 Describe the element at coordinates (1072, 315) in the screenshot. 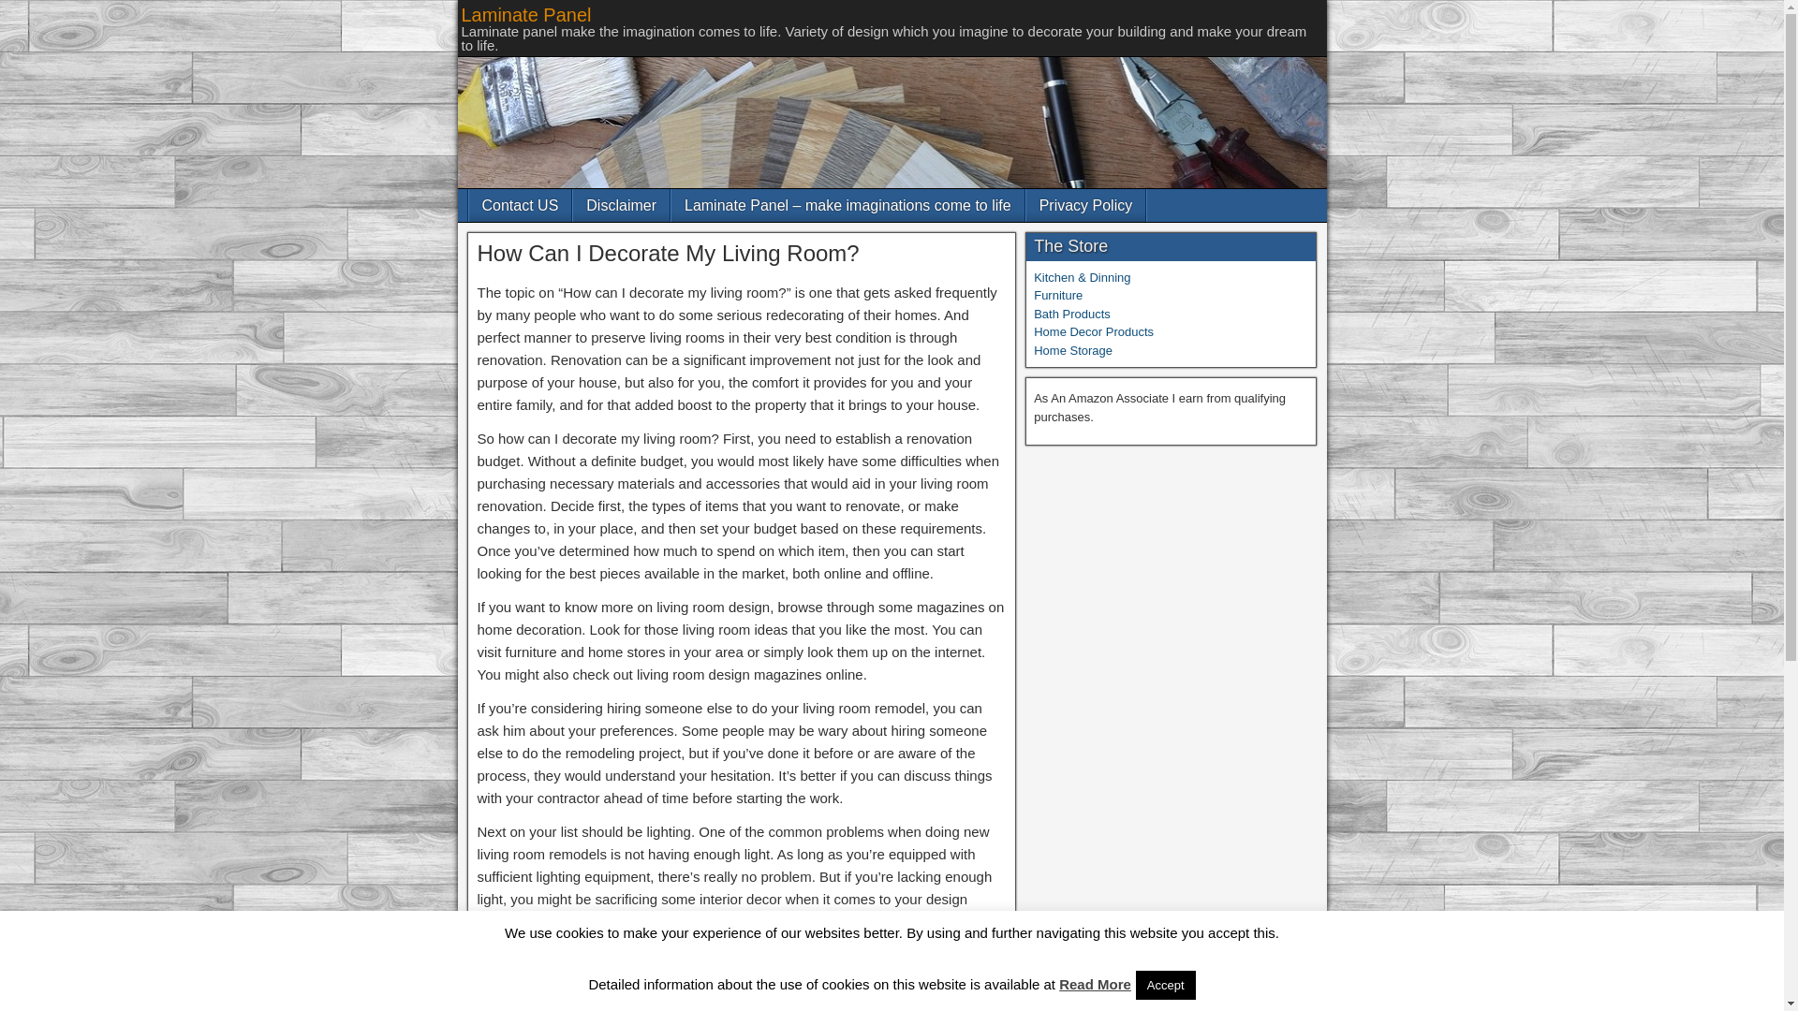

I see `Bath Products` at that location.